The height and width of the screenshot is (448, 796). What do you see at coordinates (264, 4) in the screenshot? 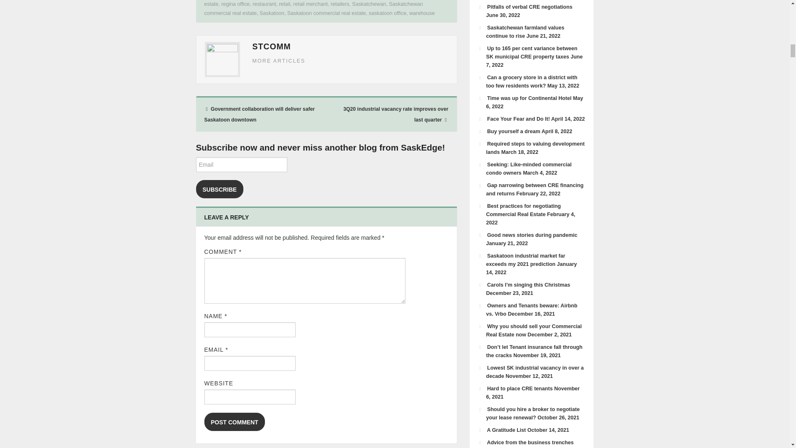
I see `restaurant` at bounding box center [264, 4].